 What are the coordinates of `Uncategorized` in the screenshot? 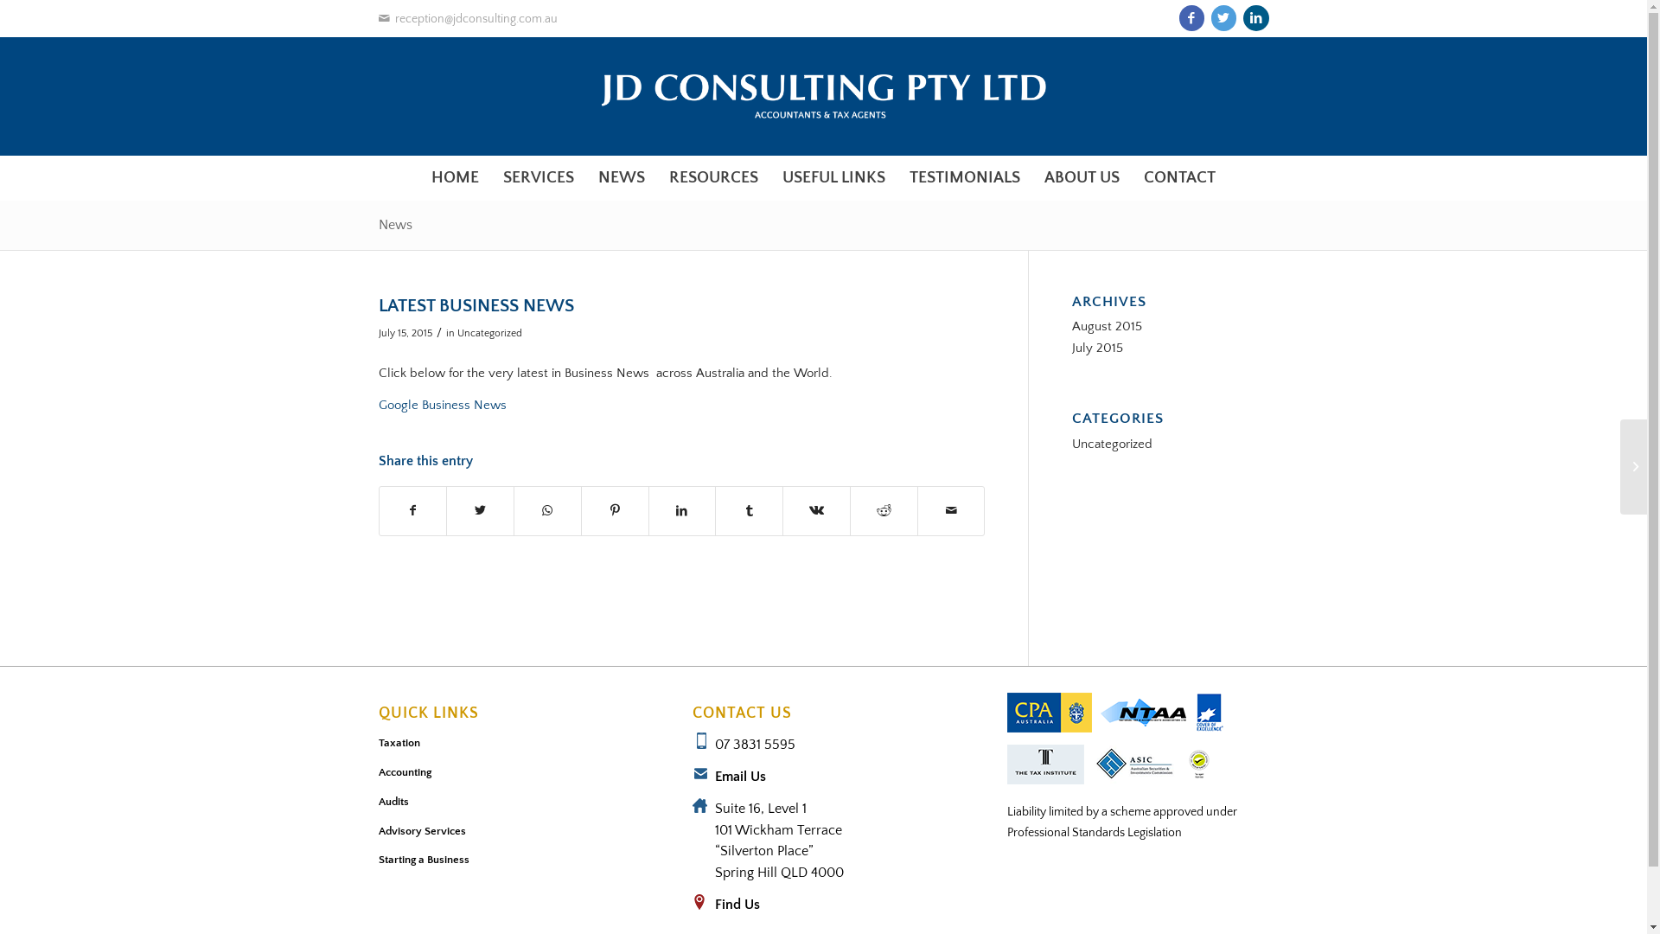 It's located at (1112, 445).